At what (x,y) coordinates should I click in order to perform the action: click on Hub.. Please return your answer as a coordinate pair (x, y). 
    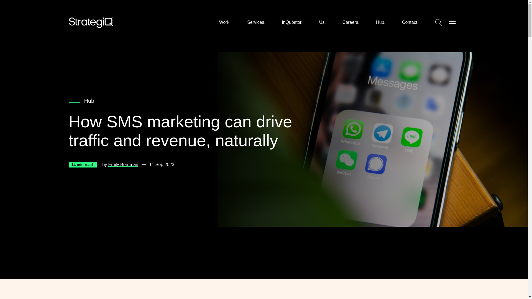
    Looking at the image, I should click on (381, 22).